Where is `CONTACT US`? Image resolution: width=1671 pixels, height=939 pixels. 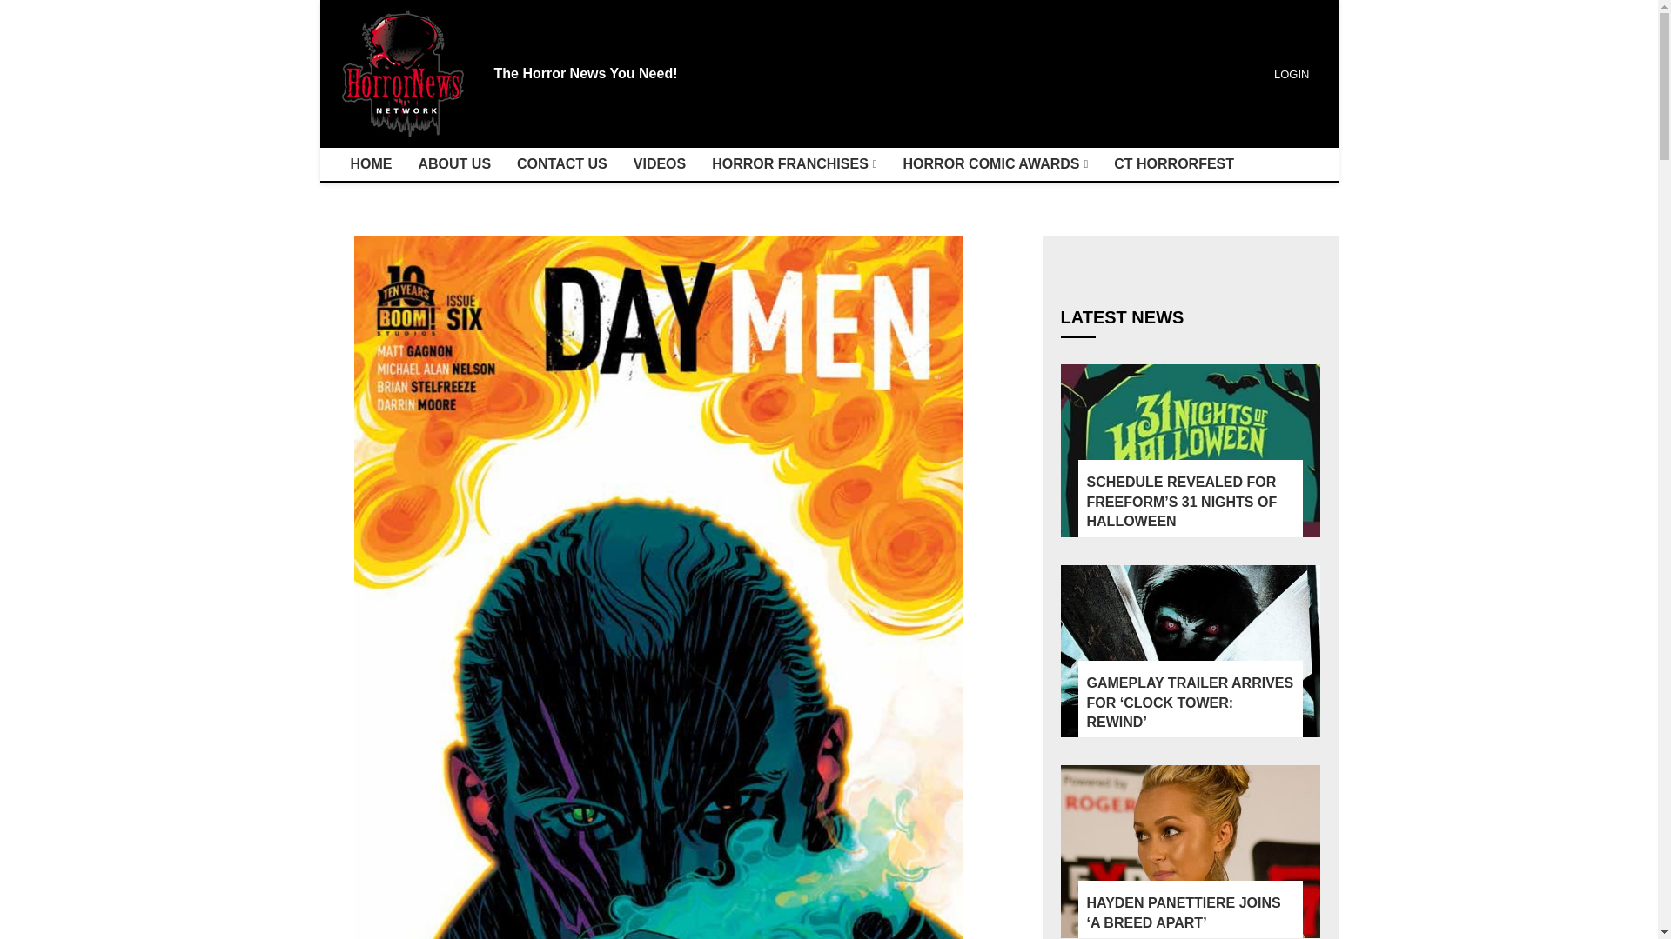
CONTACT US is located at coordinates (562, 163).